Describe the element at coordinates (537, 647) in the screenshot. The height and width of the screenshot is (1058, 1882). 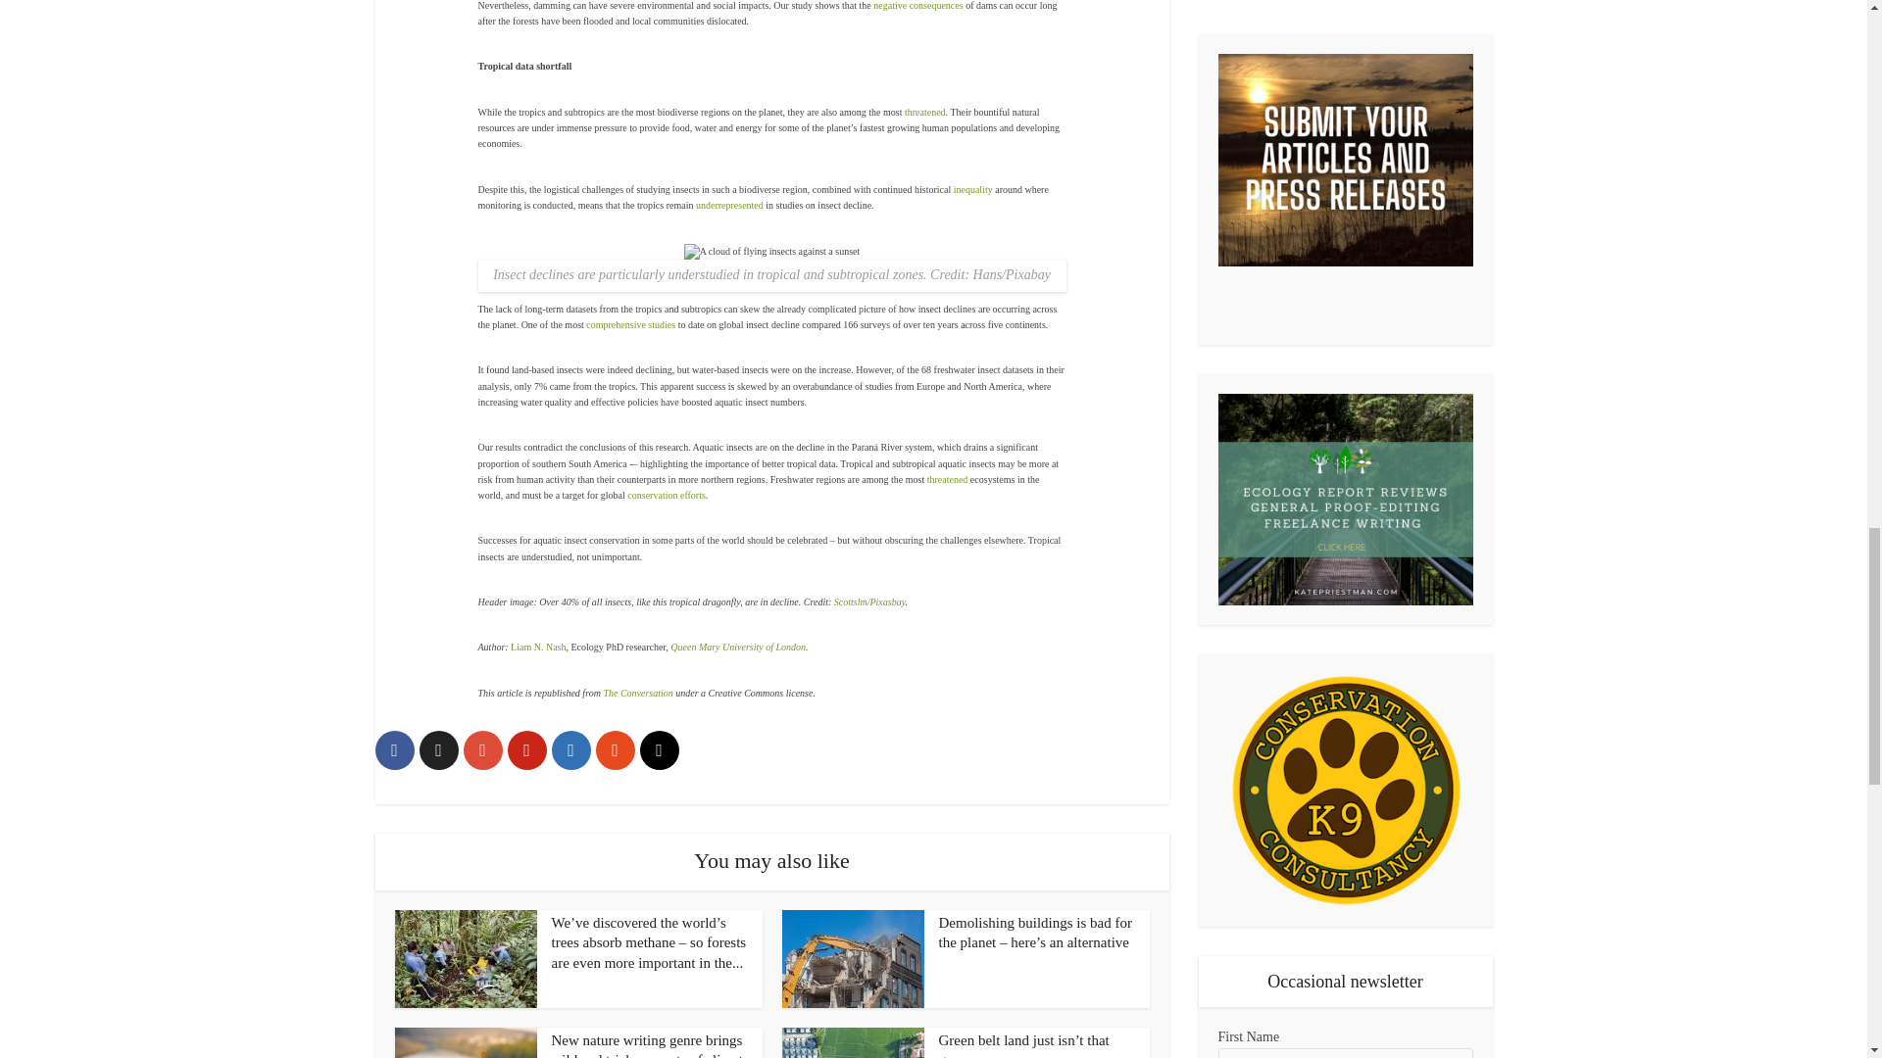
I see `Liam N. Nash` at that location.